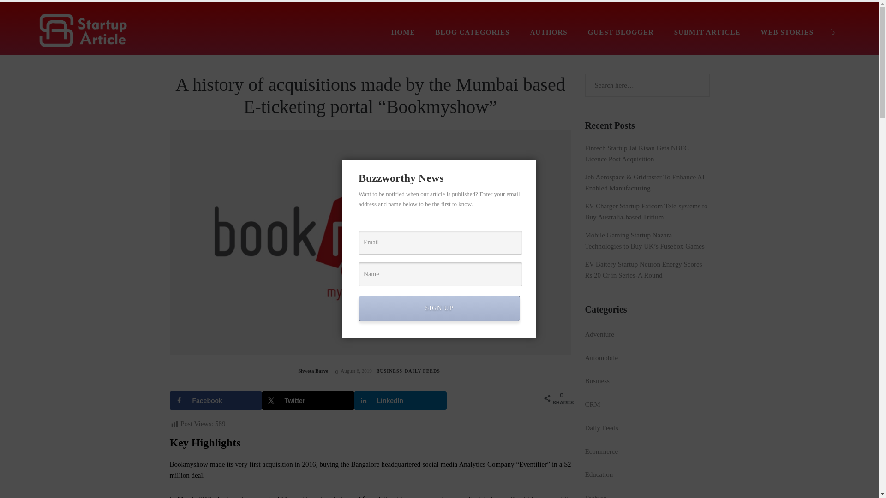 The image size is (886, 498). What do you see at coordinates (440, 274) in the screenshot?
I see `Name` at bounding box center [440, 274].